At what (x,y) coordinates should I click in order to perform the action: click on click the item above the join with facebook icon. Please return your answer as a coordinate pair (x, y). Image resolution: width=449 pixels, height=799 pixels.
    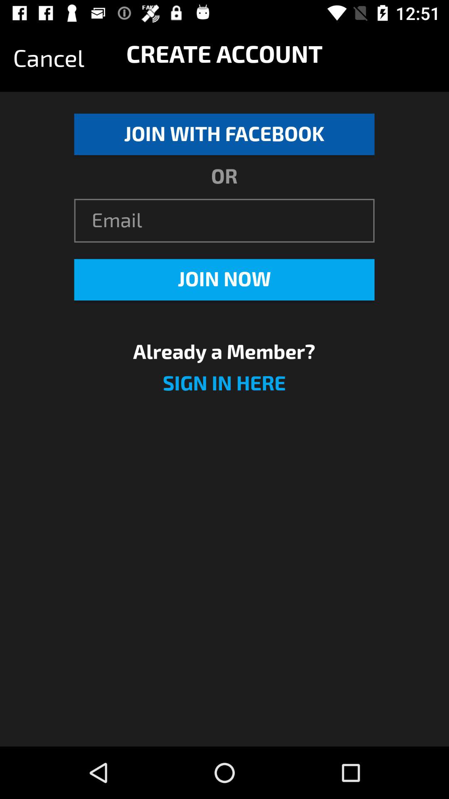
    Looking at the image, I should click on (49, 59).